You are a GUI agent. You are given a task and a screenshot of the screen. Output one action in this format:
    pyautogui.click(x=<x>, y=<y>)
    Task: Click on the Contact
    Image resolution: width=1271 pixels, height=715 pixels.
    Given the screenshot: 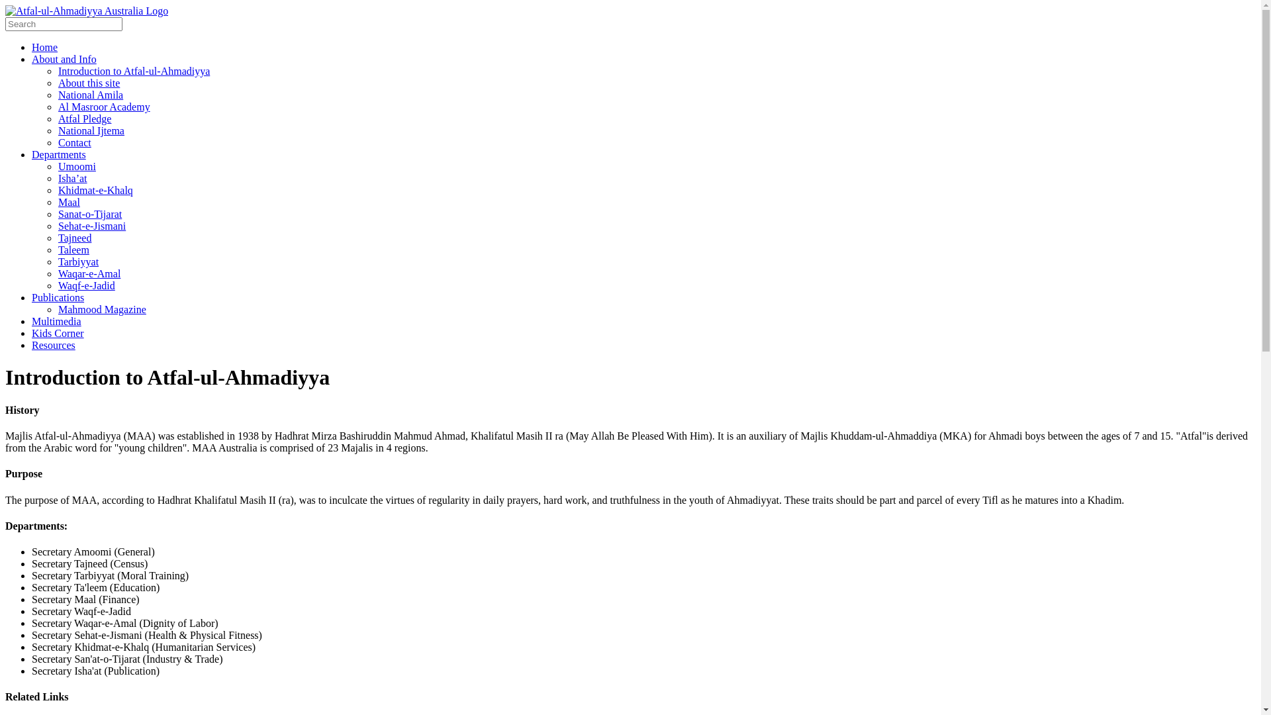 What is the action you would take?
    pyautogui.click(x=75, y=143)
    